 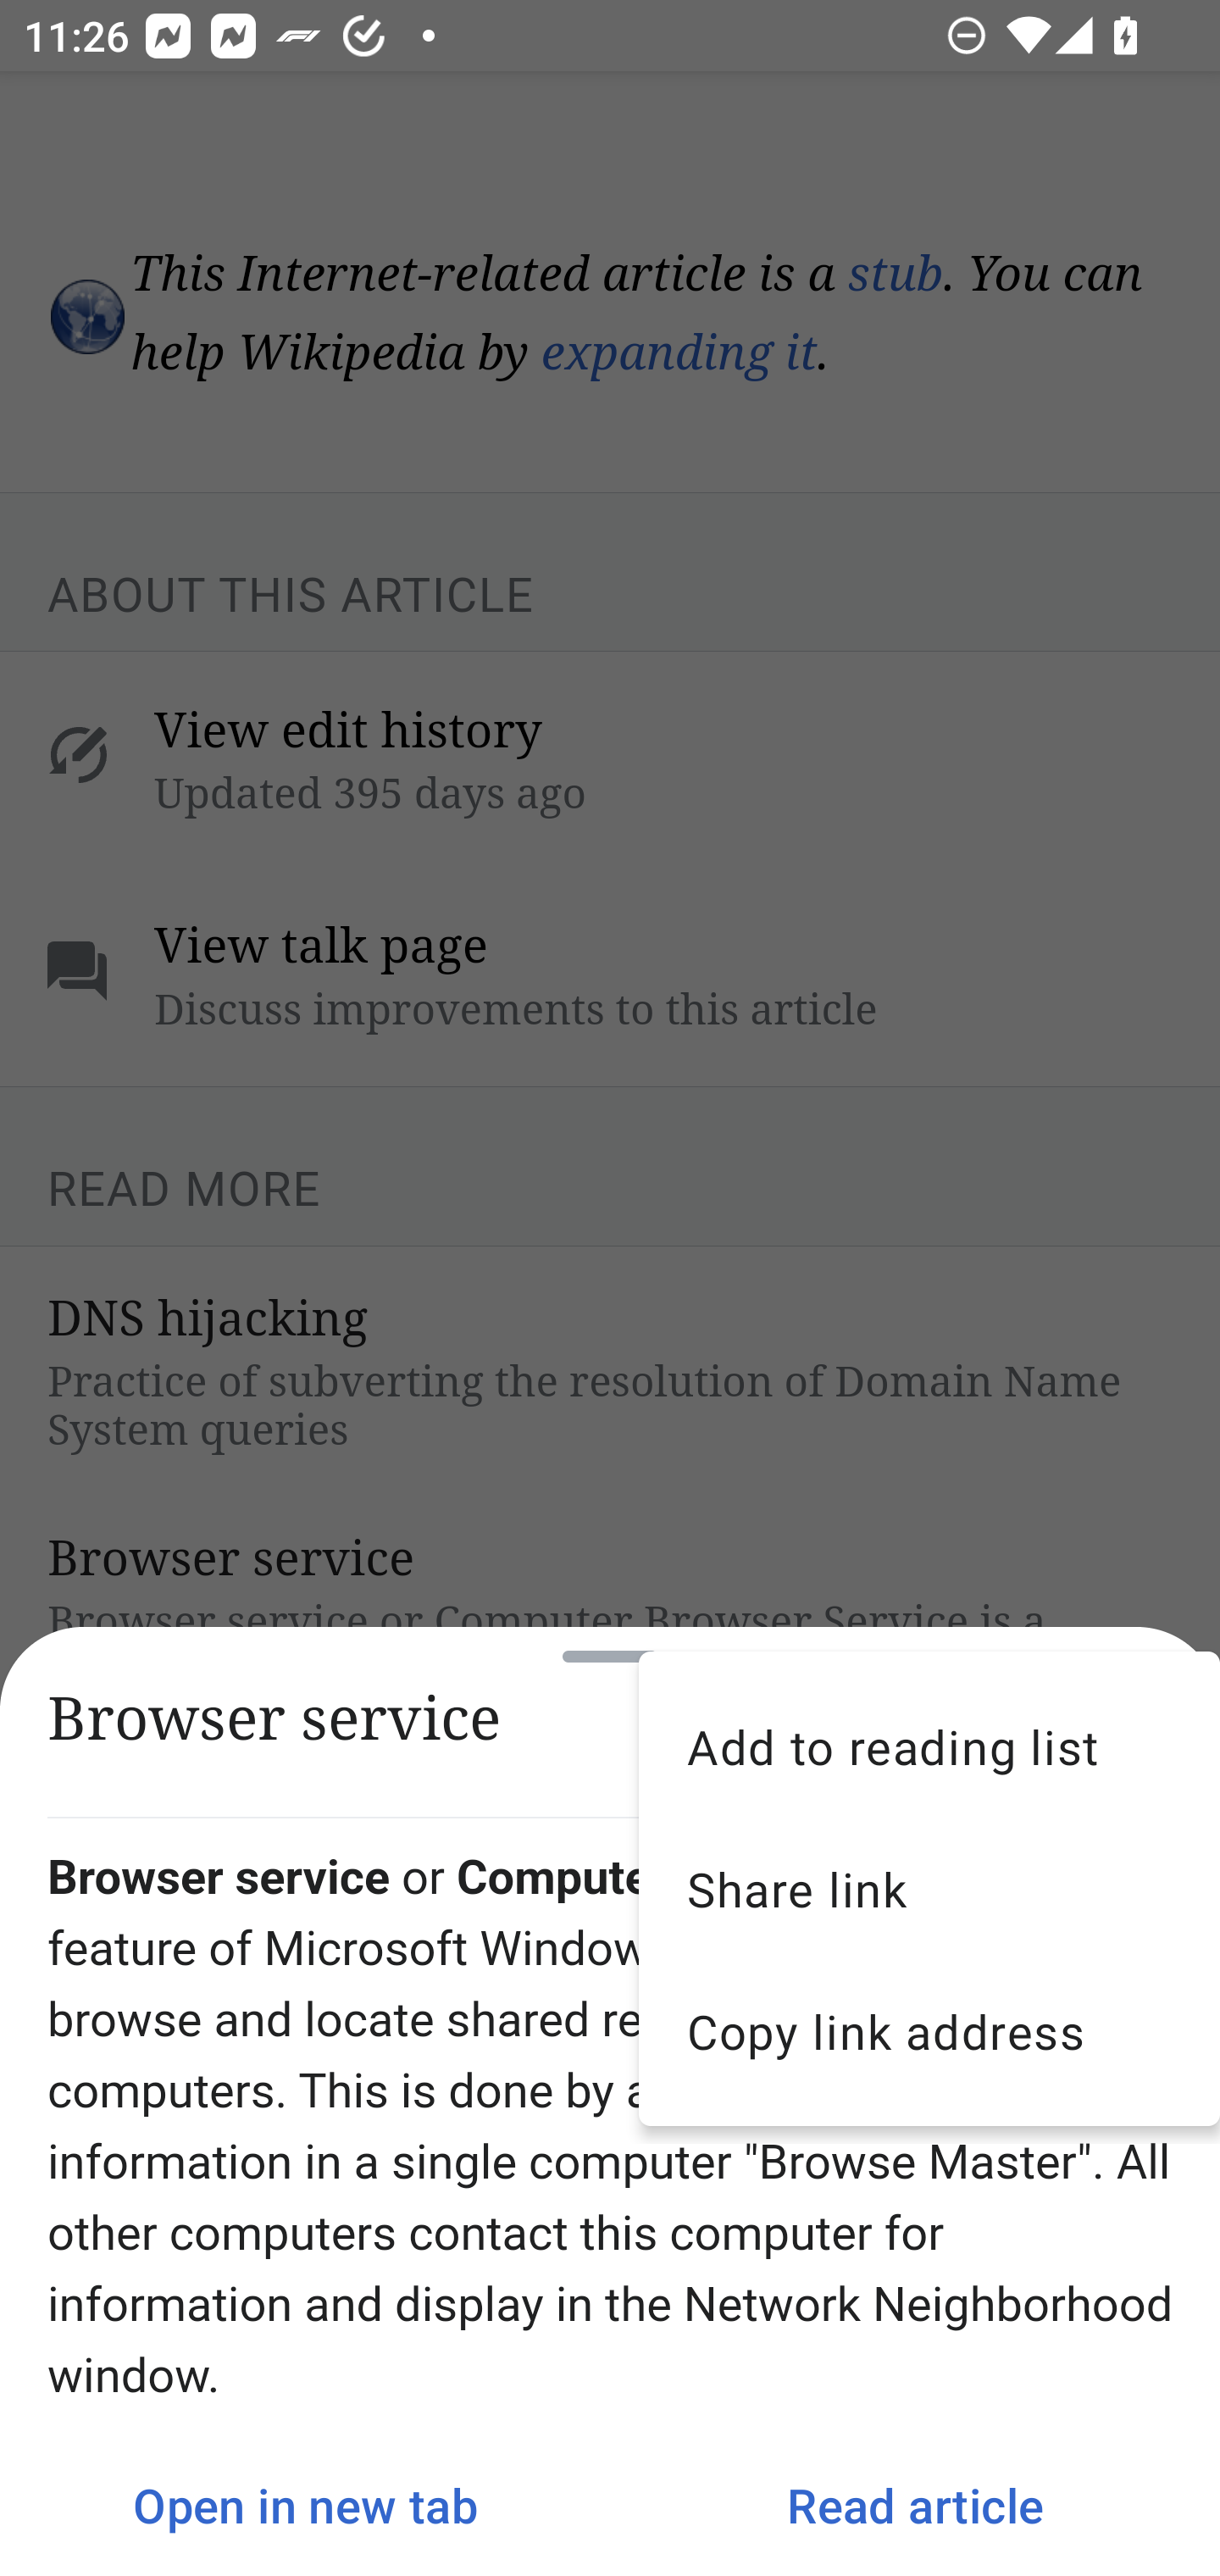 What do you see at coordinates (929, 1890) in the screenshot?
I see `Share link` at bounding box center [929, 1890].